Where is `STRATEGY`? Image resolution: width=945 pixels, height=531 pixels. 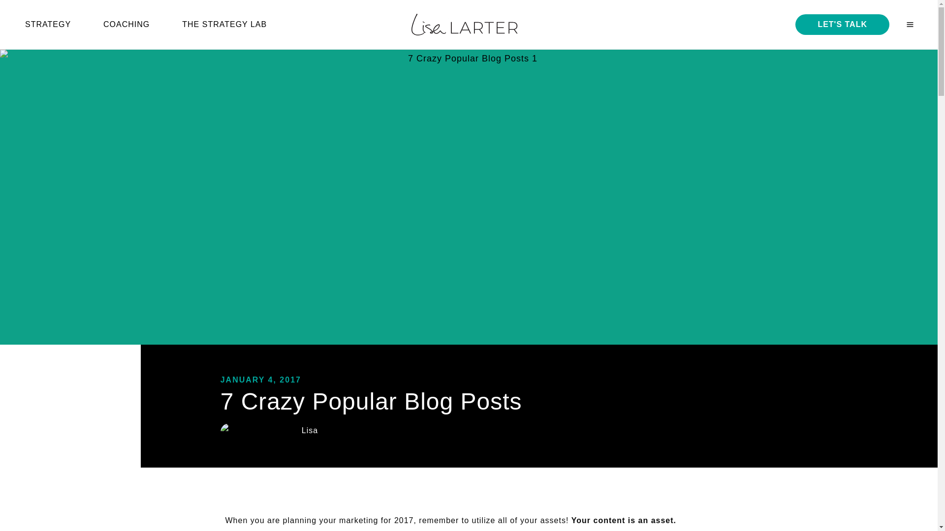
STRATEGY is located at coordinates (56, 25).